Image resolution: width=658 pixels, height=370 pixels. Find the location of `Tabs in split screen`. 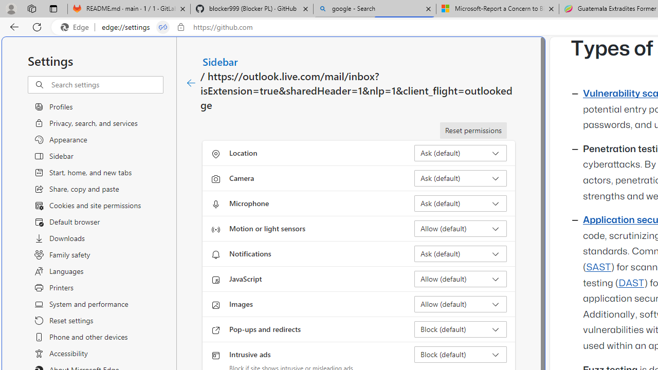

Tabs in split screen is located at coordinates (163, 27).